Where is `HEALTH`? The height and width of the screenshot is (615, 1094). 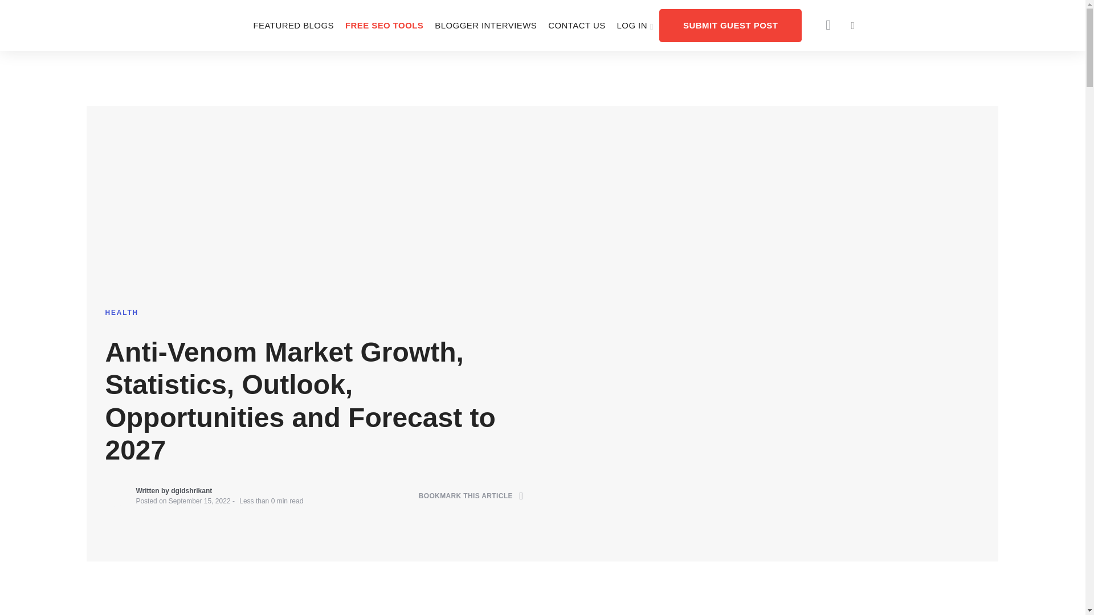 HEALTH is located at coordinates (122, 313).